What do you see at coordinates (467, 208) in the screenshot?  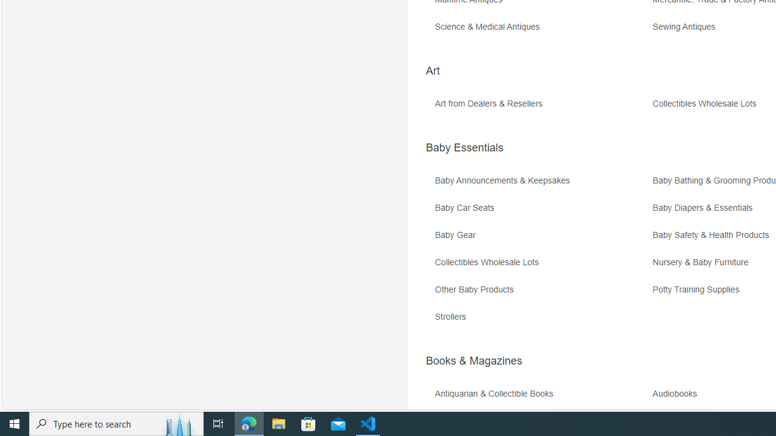 I see `Baby Car Seats` at bounding box center [467, 208].